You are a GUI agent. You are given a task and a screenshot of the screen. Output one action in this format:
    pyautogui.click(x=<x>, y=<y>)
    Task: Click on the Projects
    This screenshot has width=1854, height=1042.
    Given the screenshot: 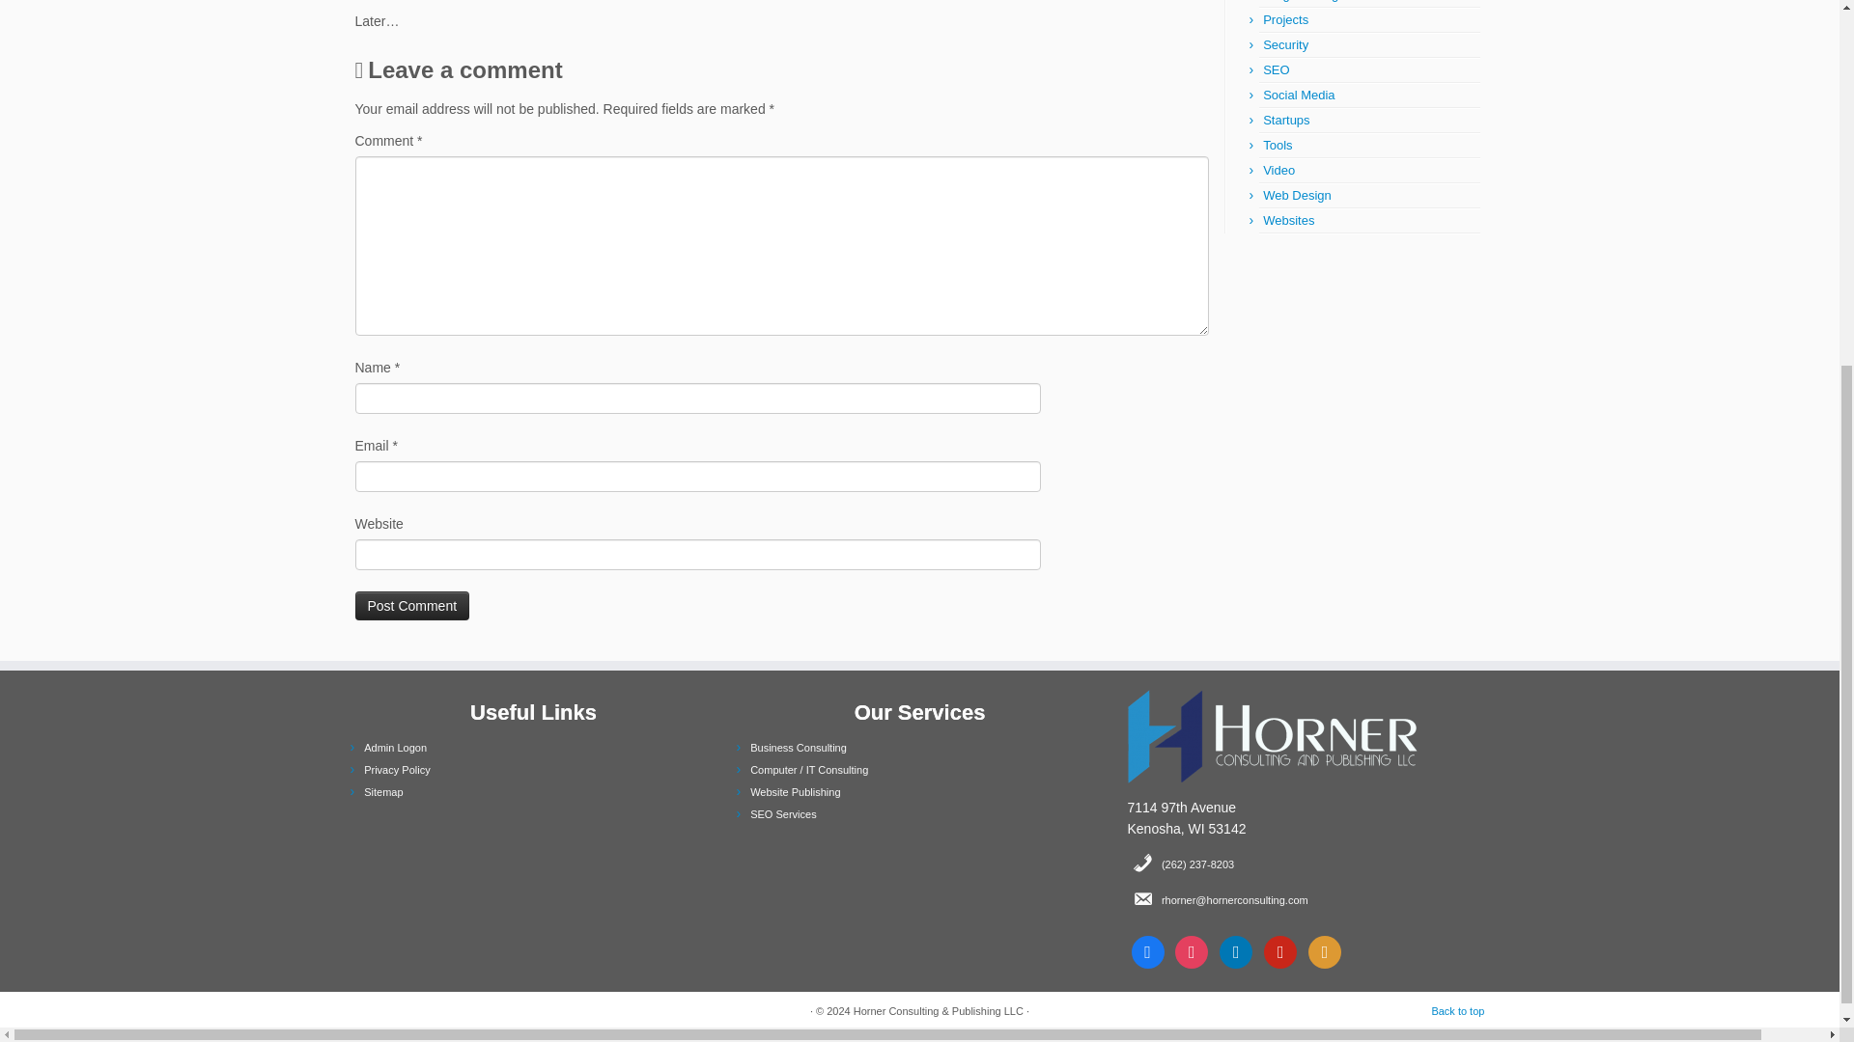 What is the action you would take?
    pyautogui.click(x=1285, y=19)
    